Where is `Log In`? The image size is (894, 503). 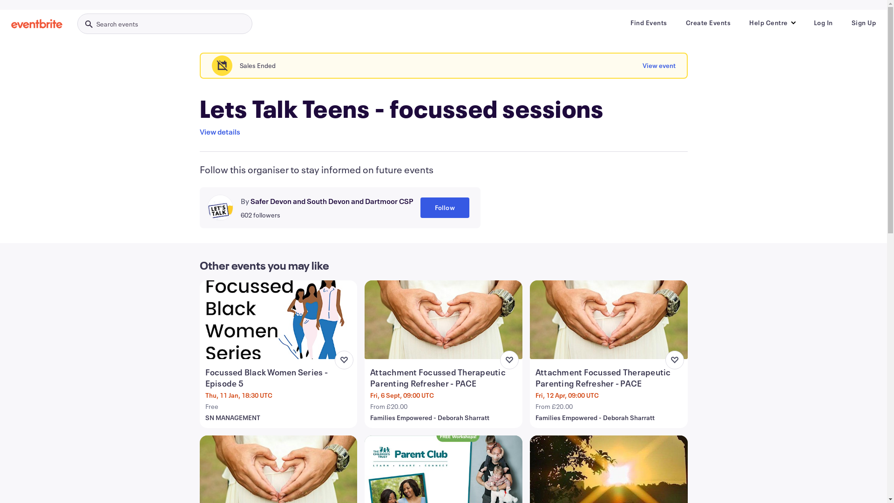
Log In is located at coordinates (823, 23).